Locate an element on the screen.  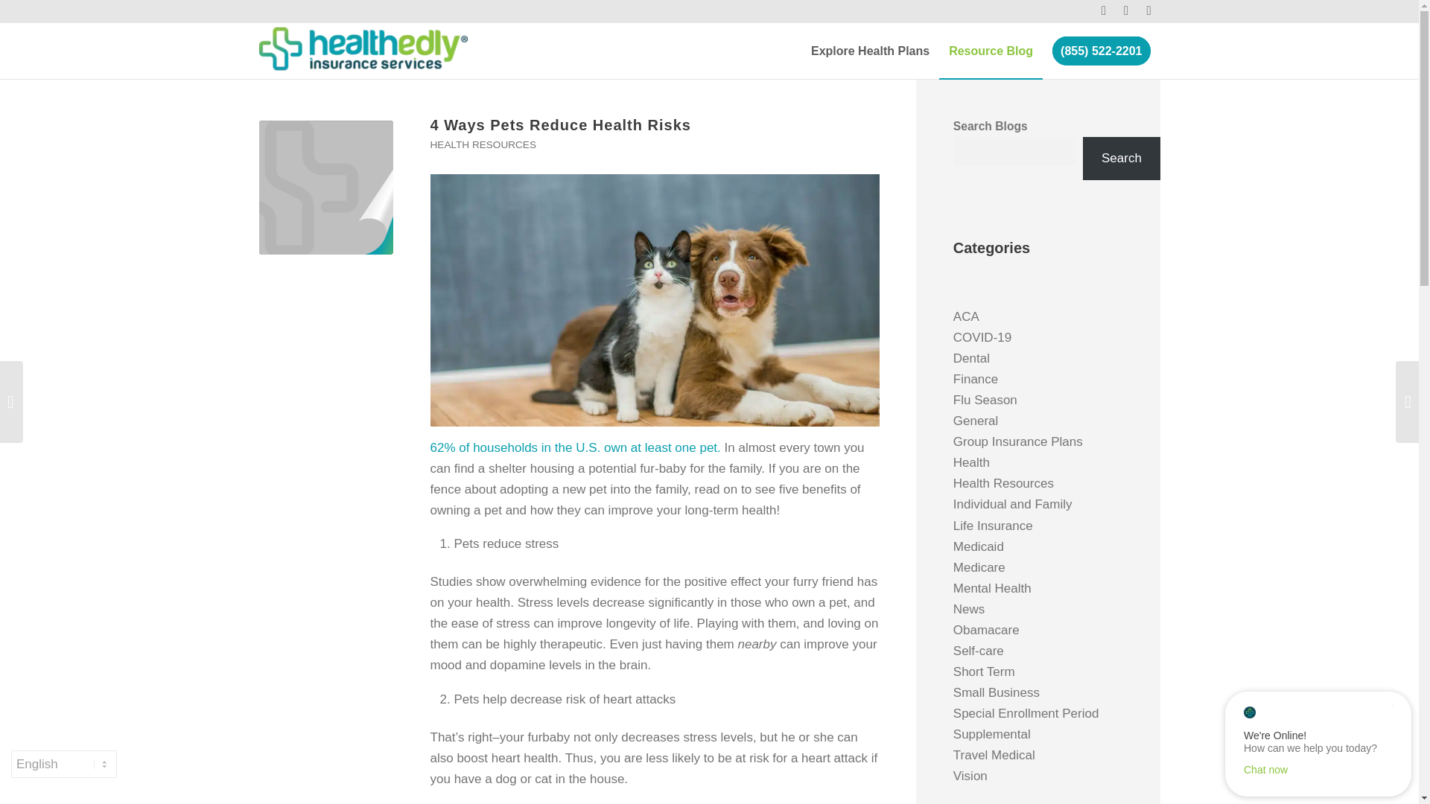
Health is located at coordinates (971, 462).